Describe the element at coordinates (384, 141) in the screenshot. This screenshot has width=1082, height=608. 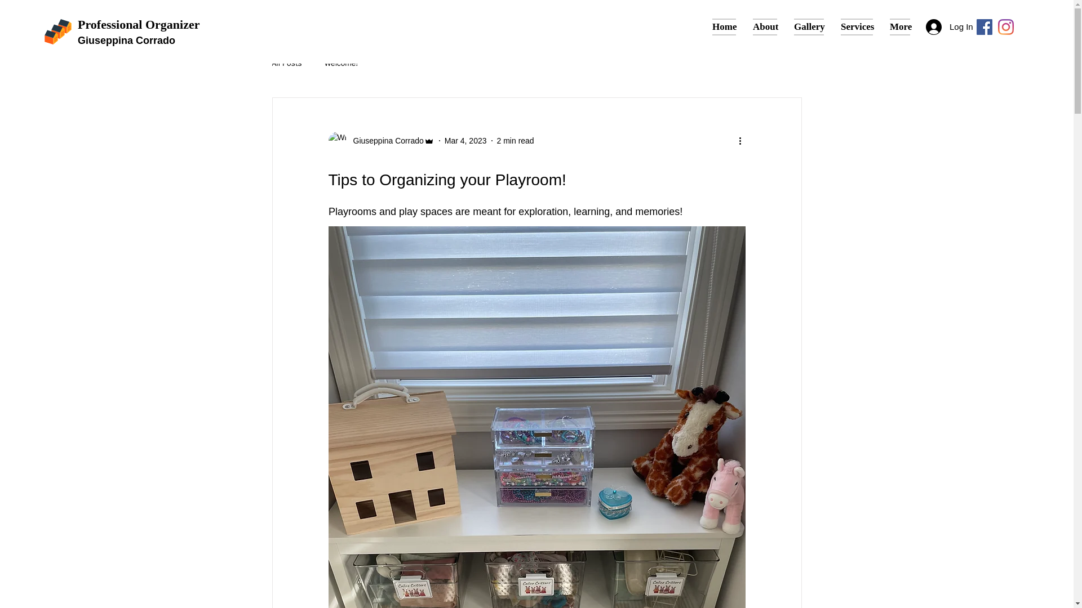
I see `Giuseppina Corrado` at that location.